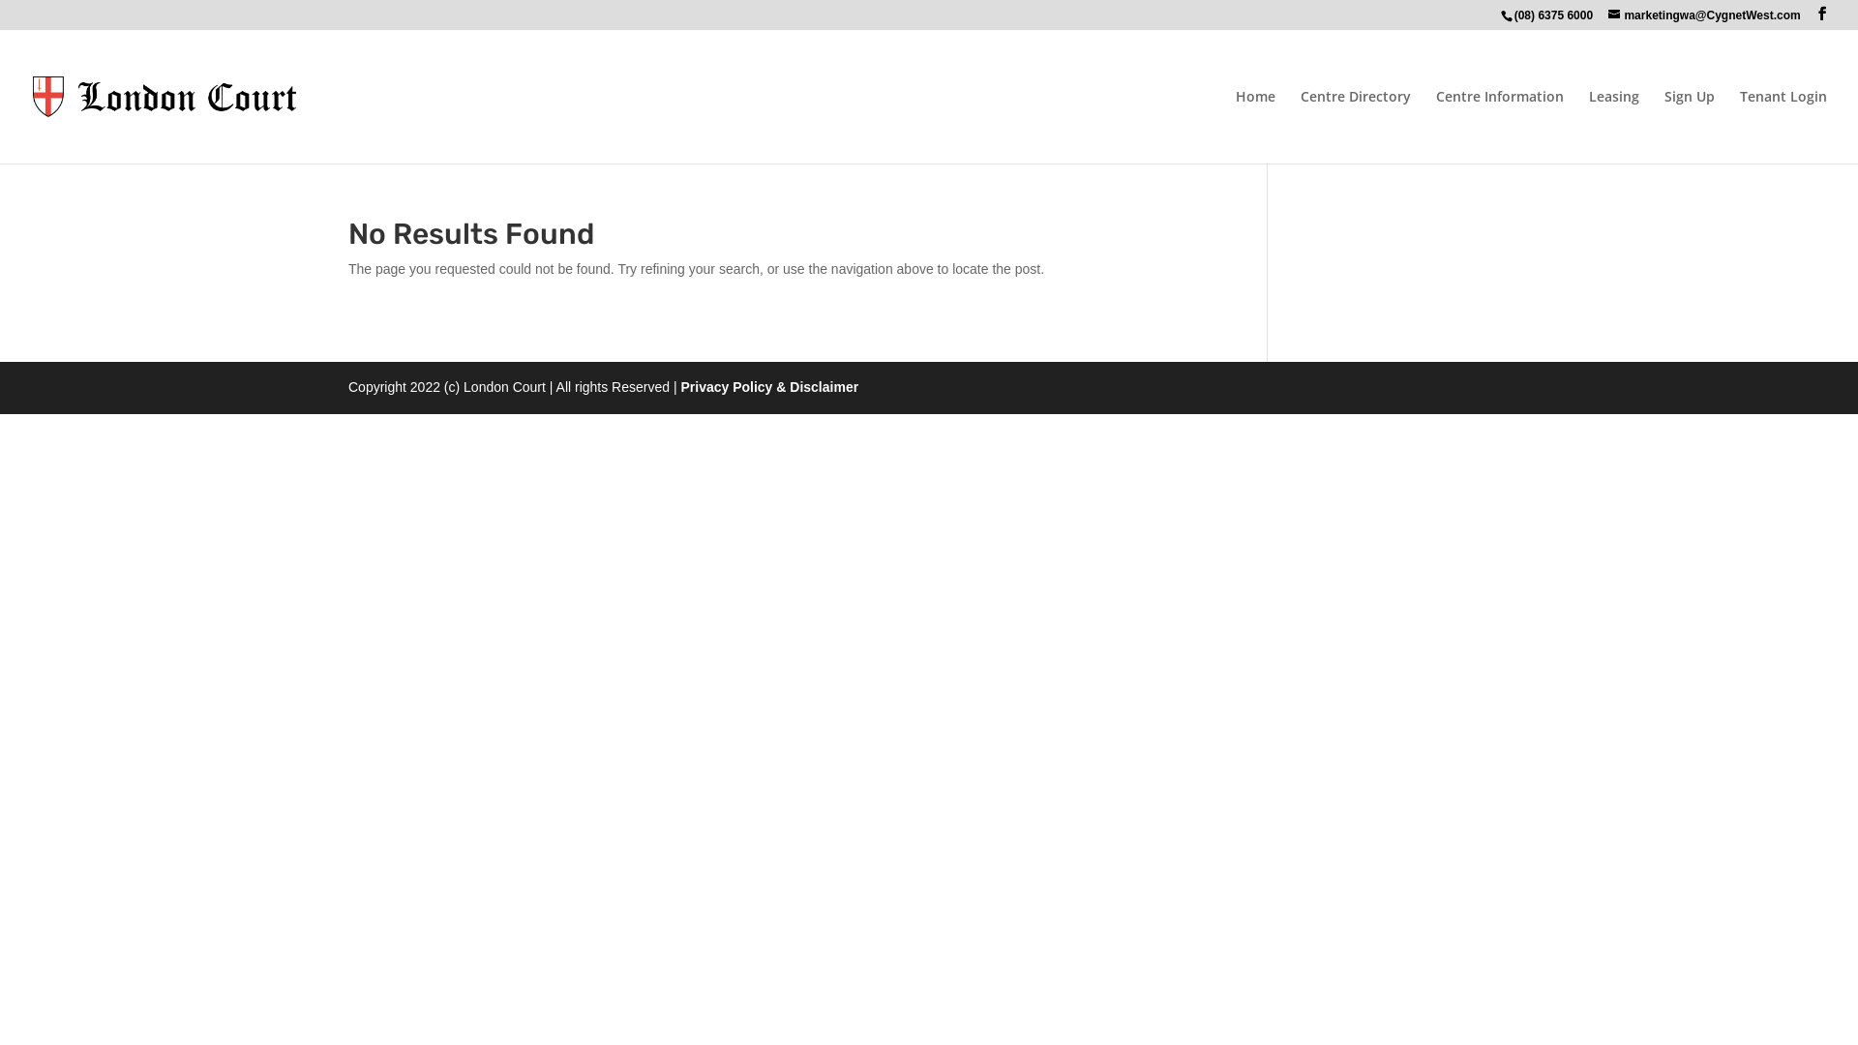 This screenshot has width=1858, height=1045. I want to click on Centre Information, so click(1500, 127).